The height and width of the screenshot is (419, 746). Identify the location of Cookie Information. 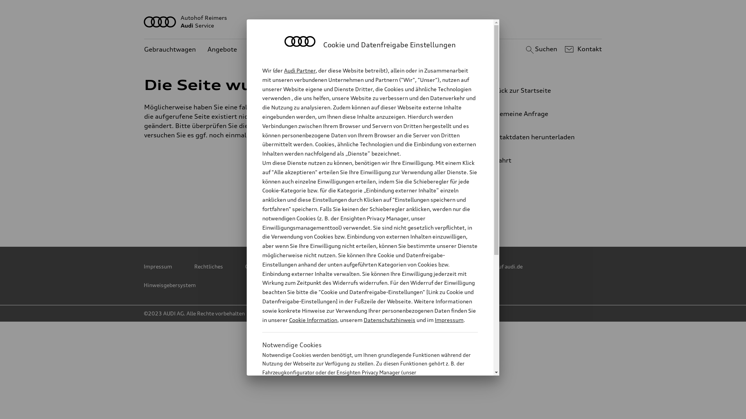
(361, 411).